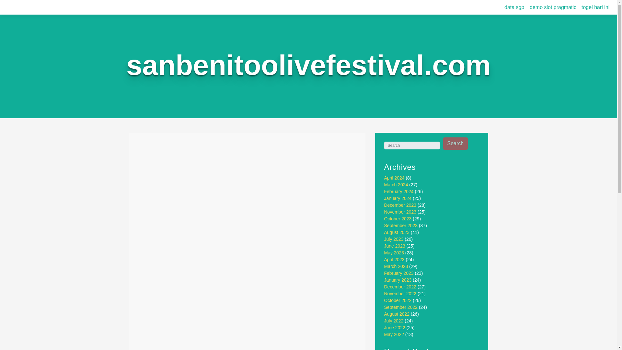  I want to click on admin, so click(209, 165).